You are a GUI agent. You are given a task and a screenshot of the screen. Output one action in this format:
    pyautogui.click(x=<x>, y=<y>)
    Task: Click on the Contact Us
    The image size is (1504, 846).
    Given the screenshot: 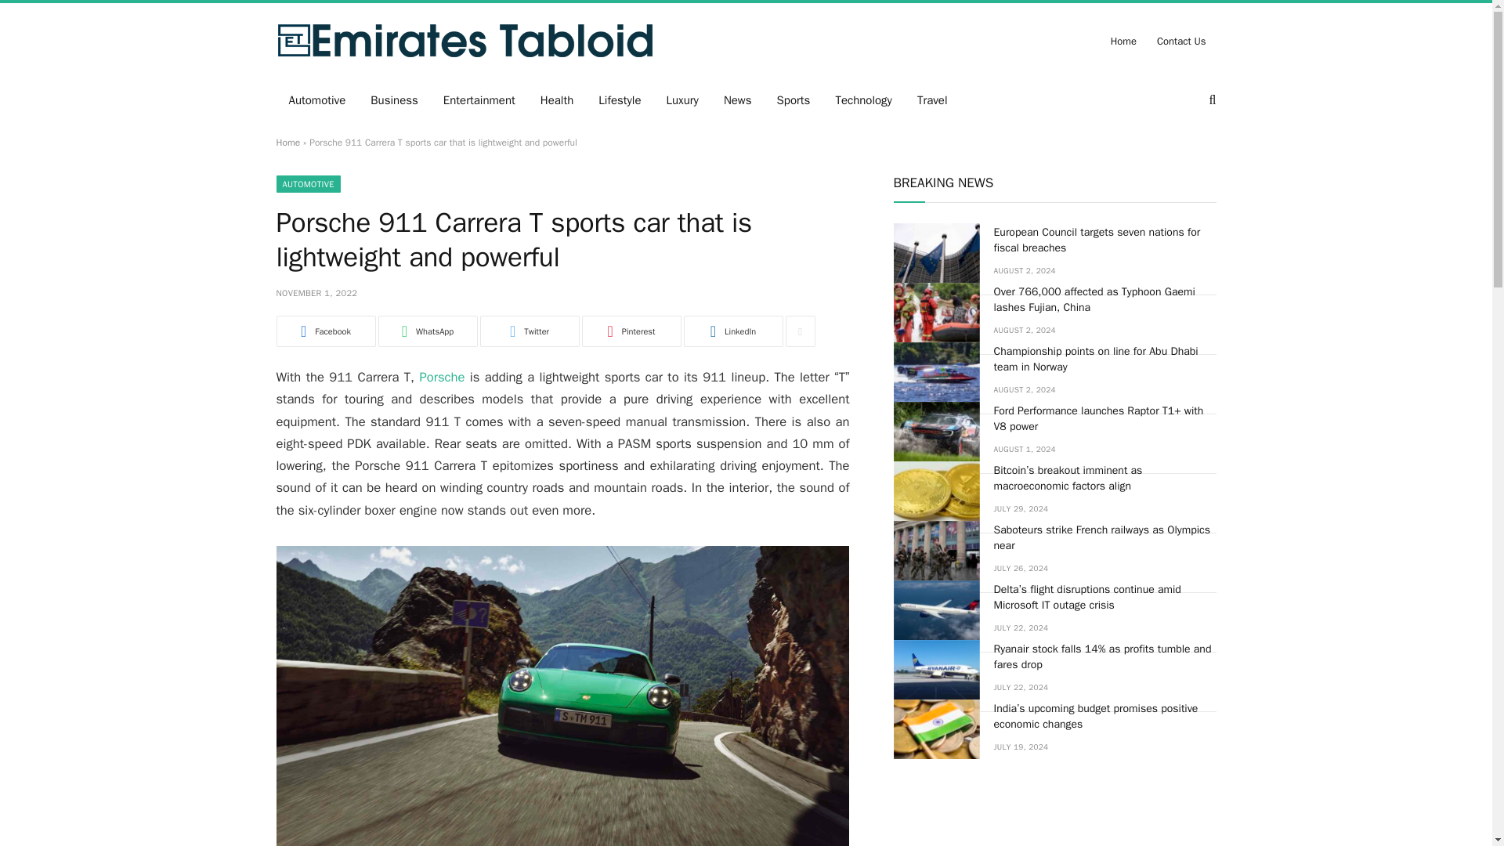 What is the action you would take?
    pyautogui.click(x=1181, y=41)
    